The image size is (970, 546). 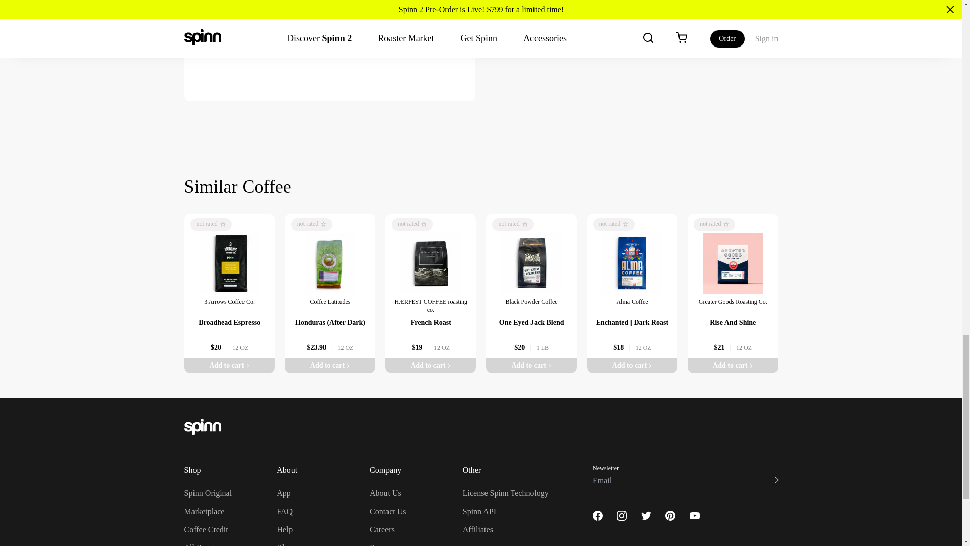 I want to click on Spinn Original, so click(x=208, y=492).